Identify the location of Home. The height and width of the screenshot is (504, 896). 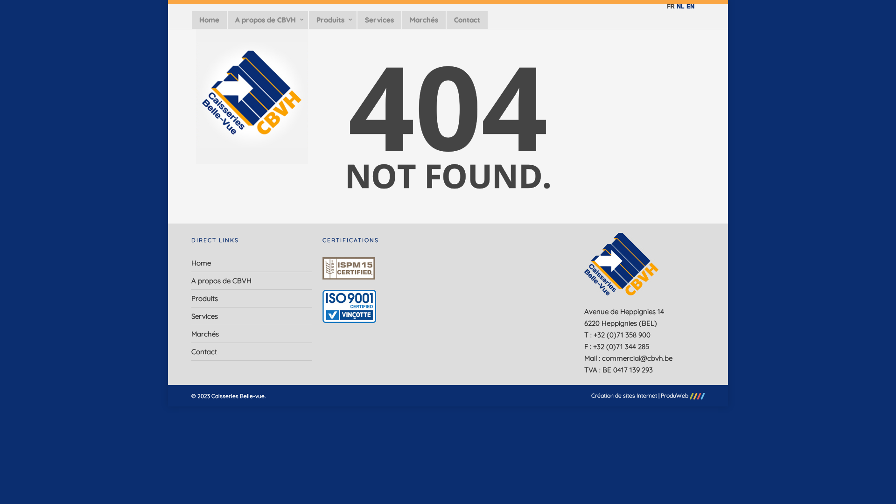
(209, 20).